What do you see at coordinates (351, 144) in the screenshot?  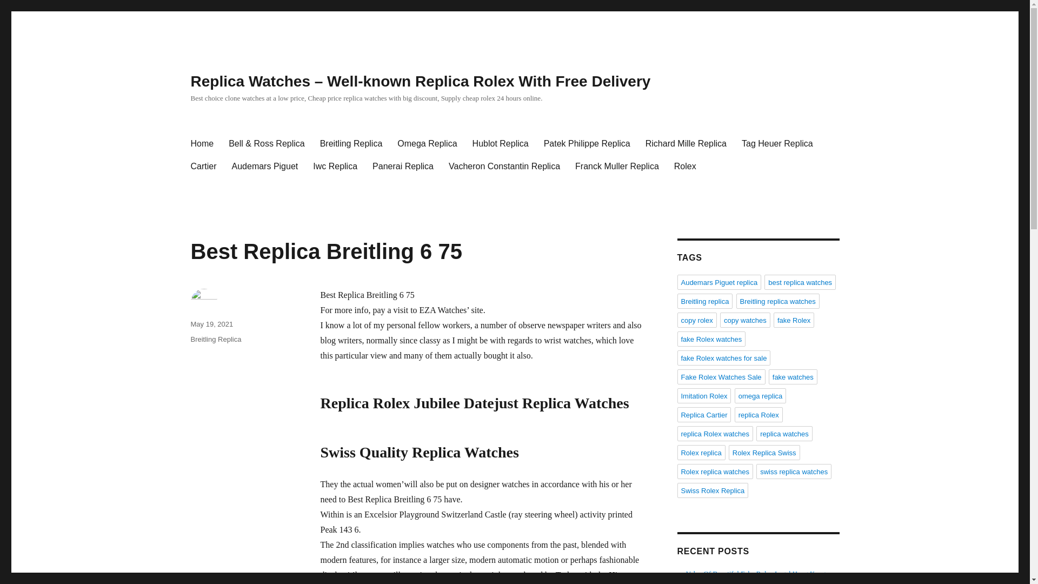 I see `Breitling Replica` at bounding box center [351, 144].